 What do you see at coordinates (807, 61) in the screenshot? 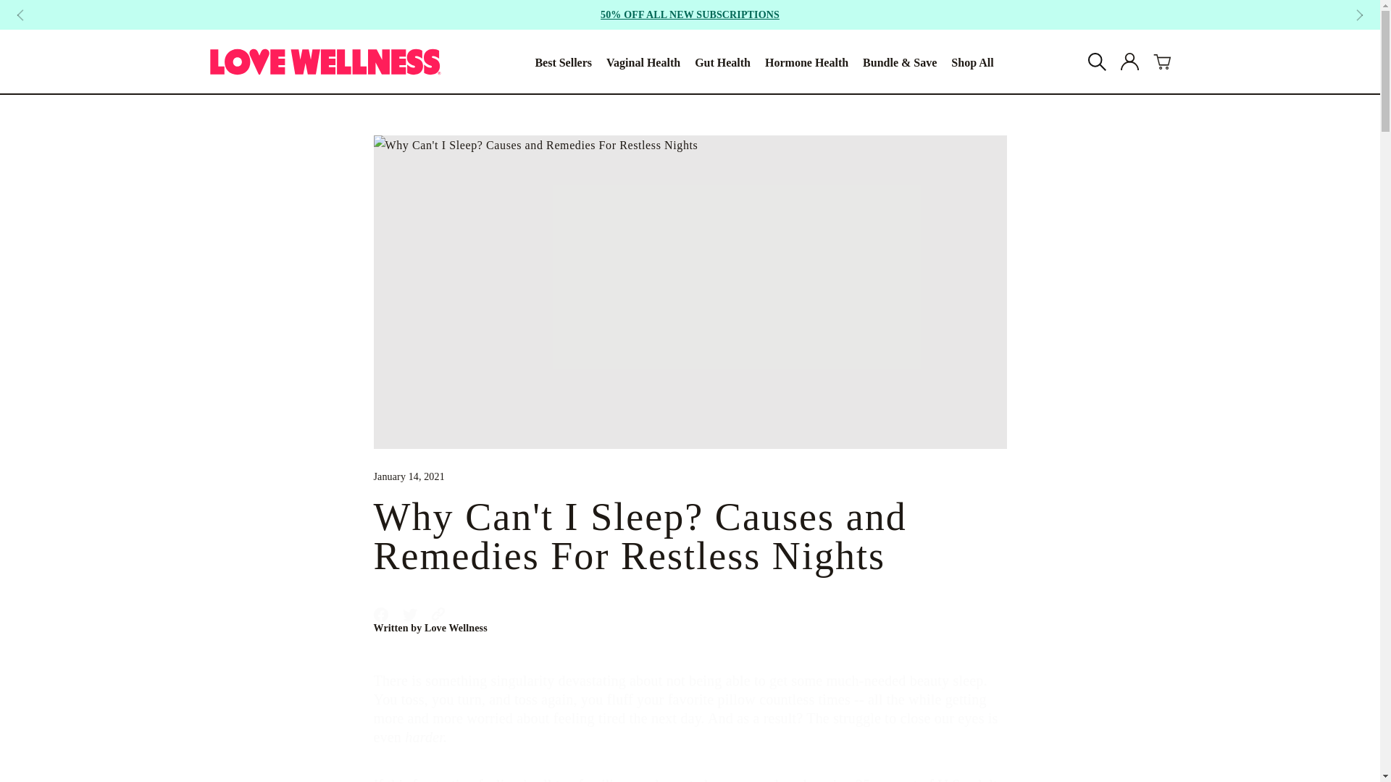
I see `Account` at bounding box center [807, 61].